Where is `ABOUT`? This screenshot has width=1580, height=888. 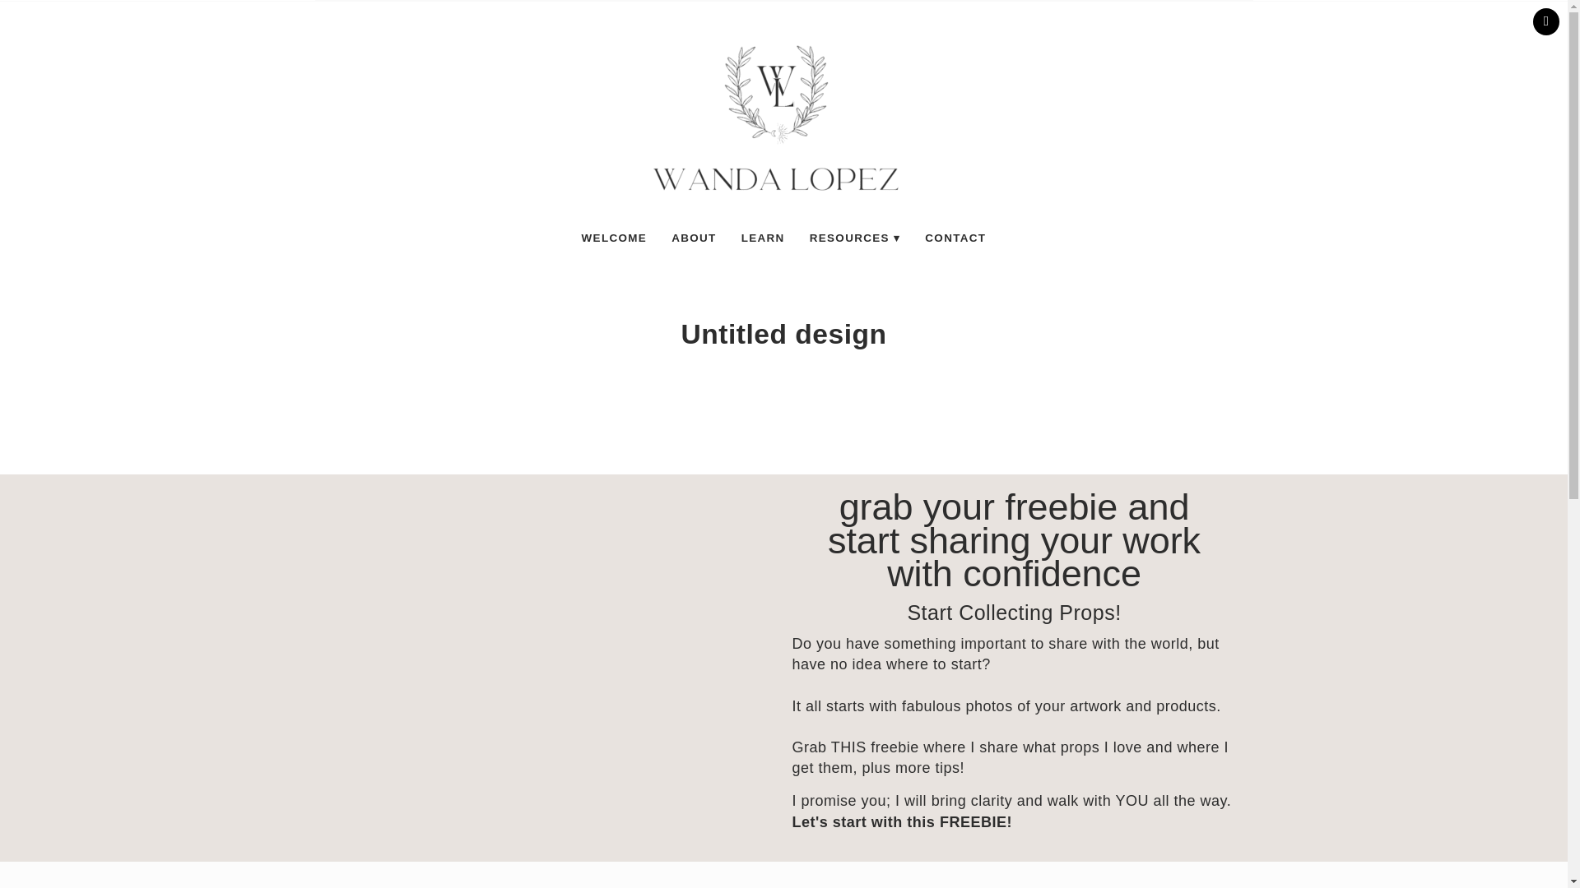 ABOUT is located at coordinates (693, 238).